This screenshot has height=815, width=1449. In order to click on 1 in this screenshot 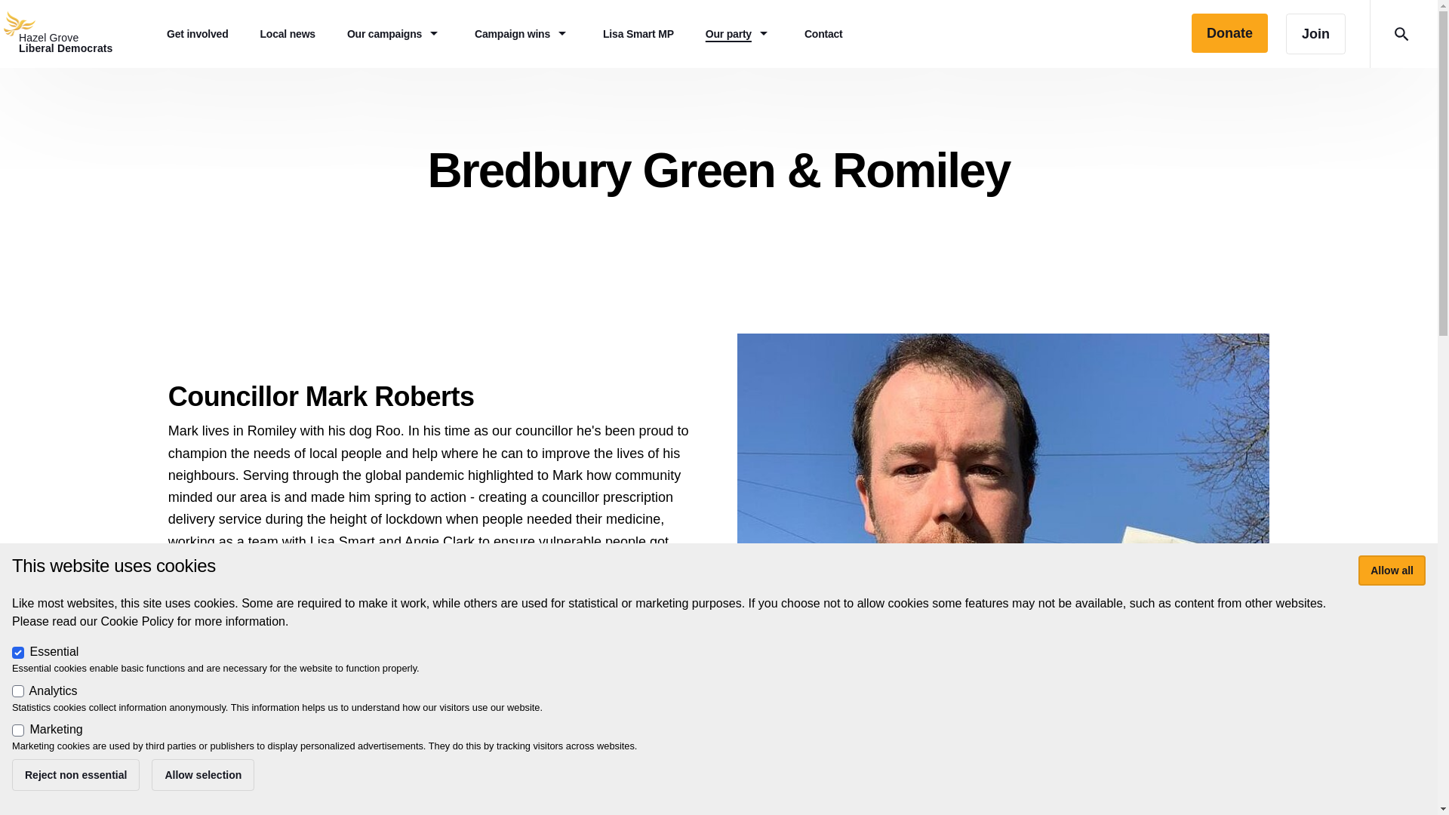, I will do `click(823, 33)`.